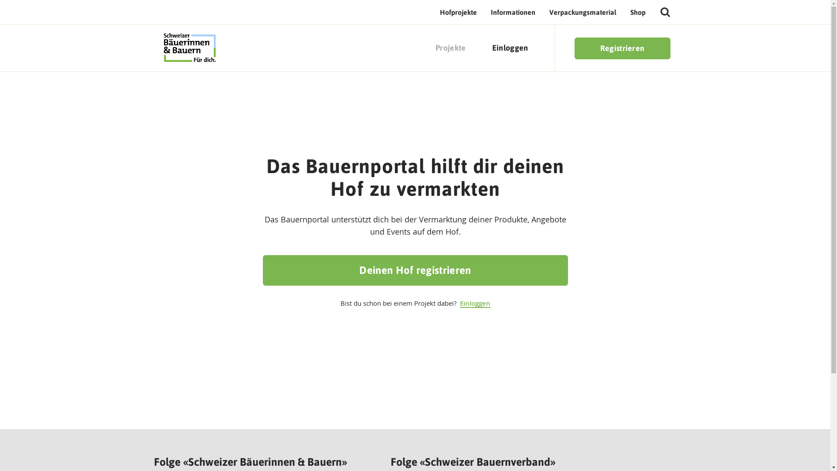 The image size is (837, 471). Describe the element at coordinates (638, 12) in the screenshot. I see `Shop` at that location.